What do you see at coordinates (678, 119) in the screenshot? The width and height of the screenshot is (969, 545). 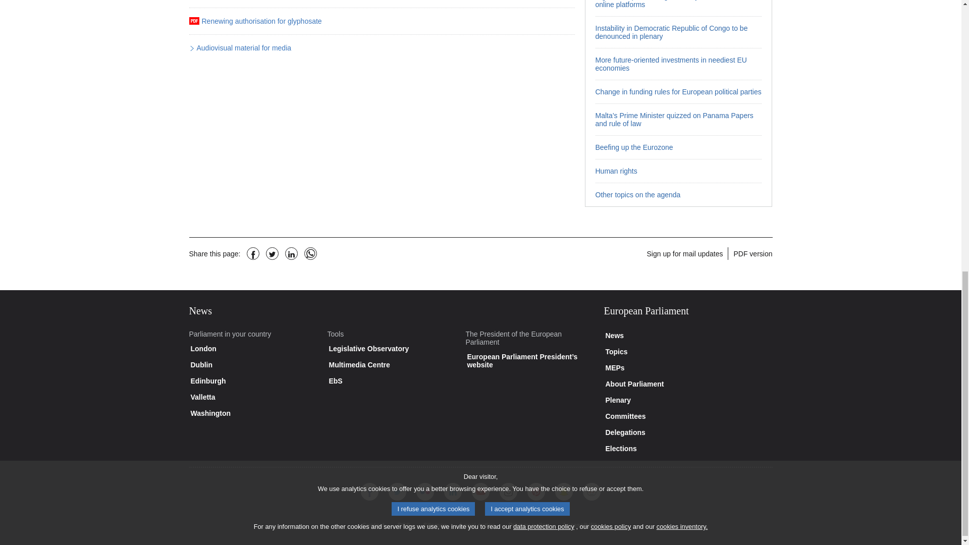 I see `Go to the page` at bounding box center [678, 119].